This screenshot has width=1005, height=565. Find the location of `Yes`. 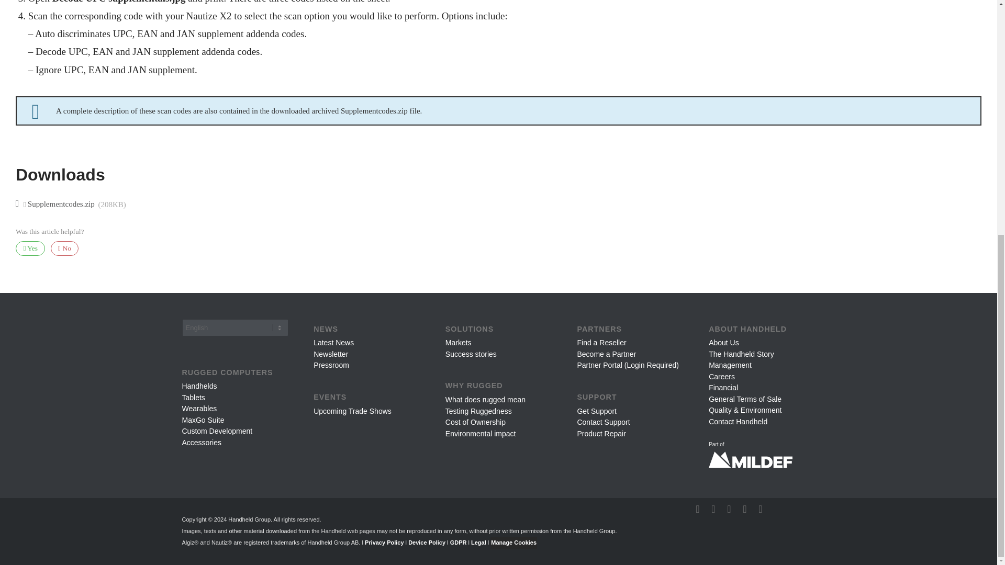

Yes is located at coordinates (30, 249).